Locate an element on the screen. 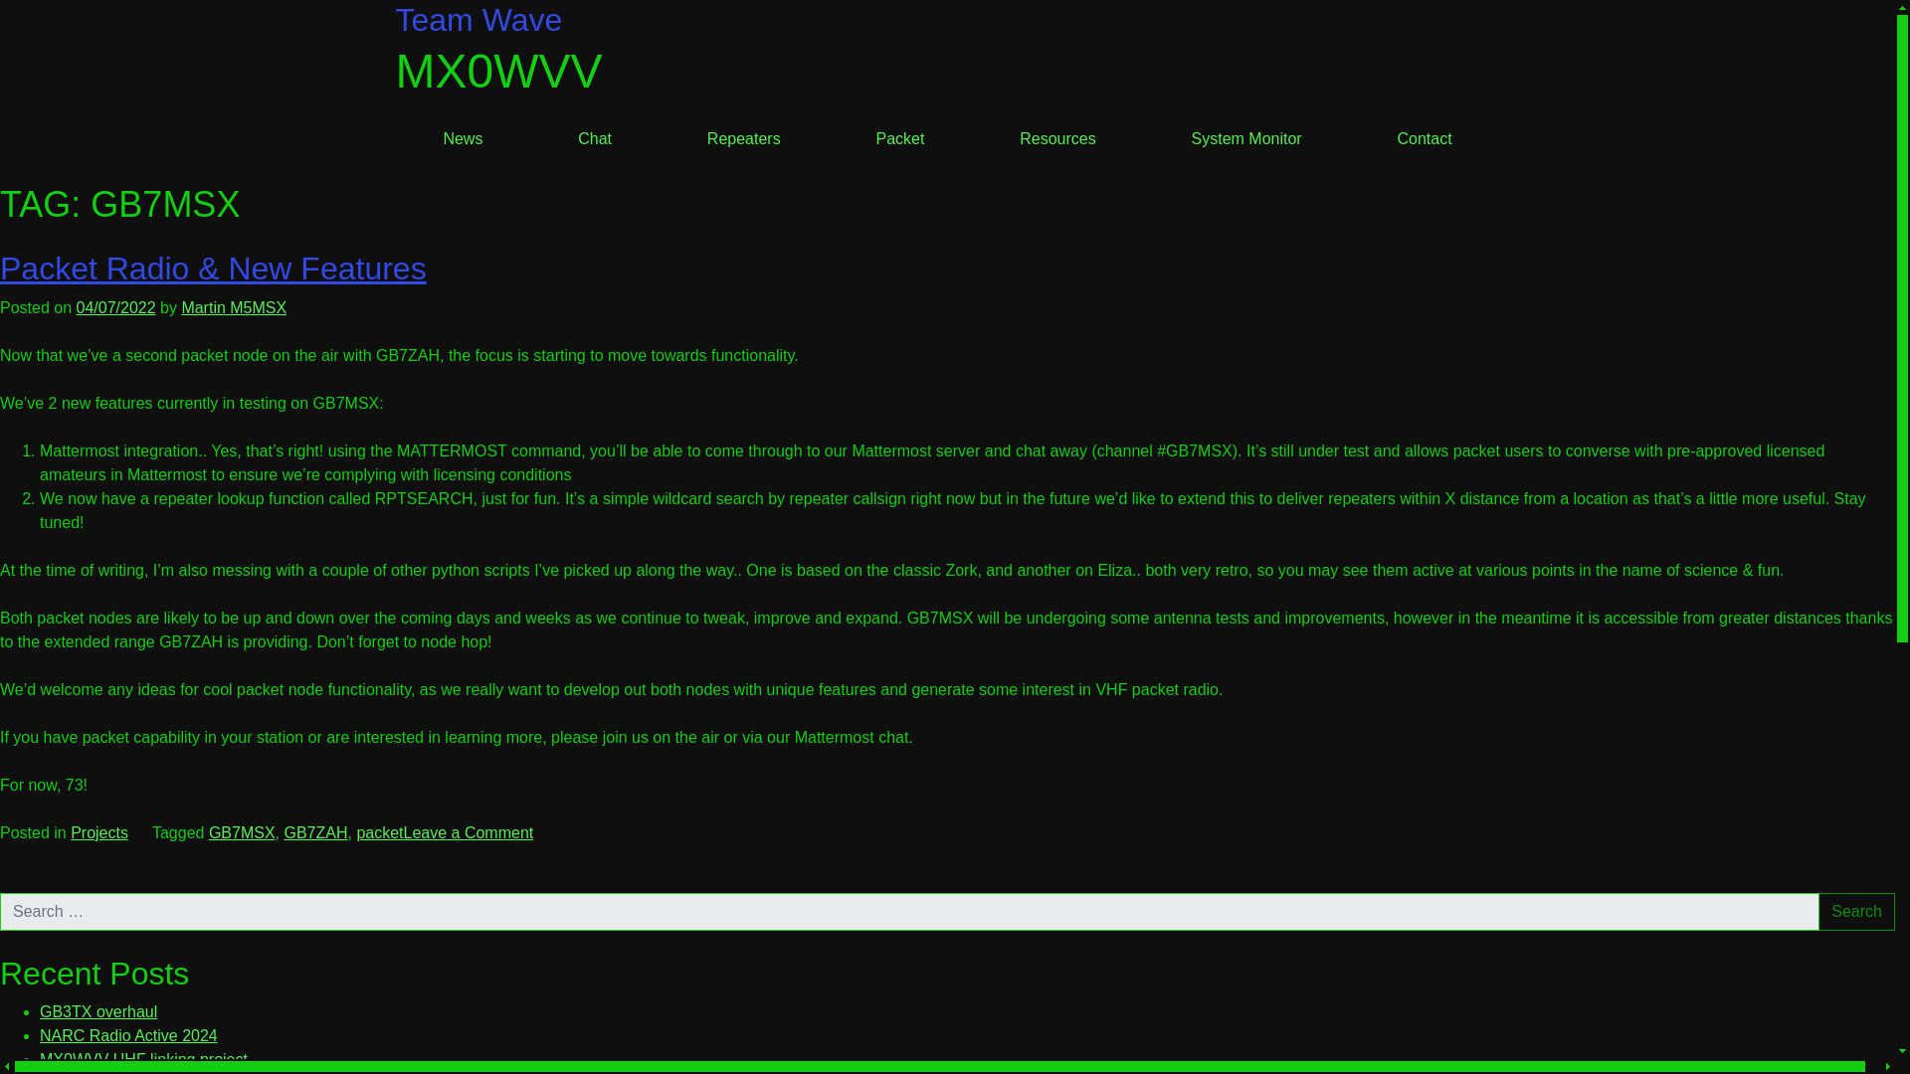  Contact is located at coordinates (1425, 138).